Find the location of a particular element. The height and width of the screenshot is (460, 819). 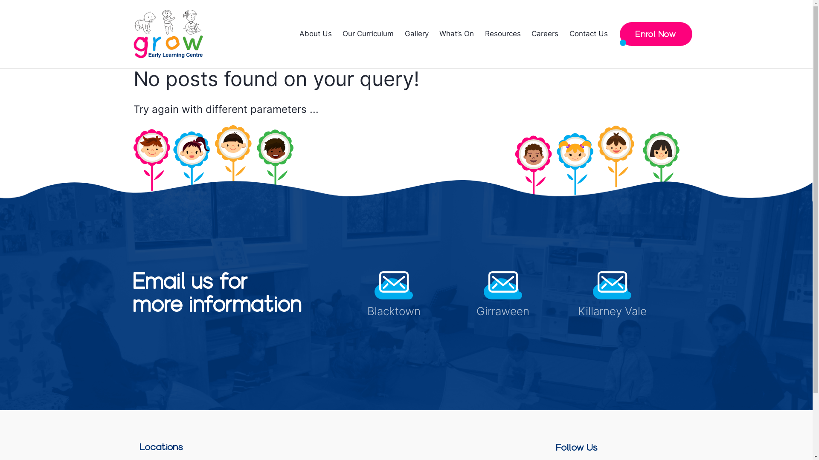

About Us is located at coordinates (316, 34).